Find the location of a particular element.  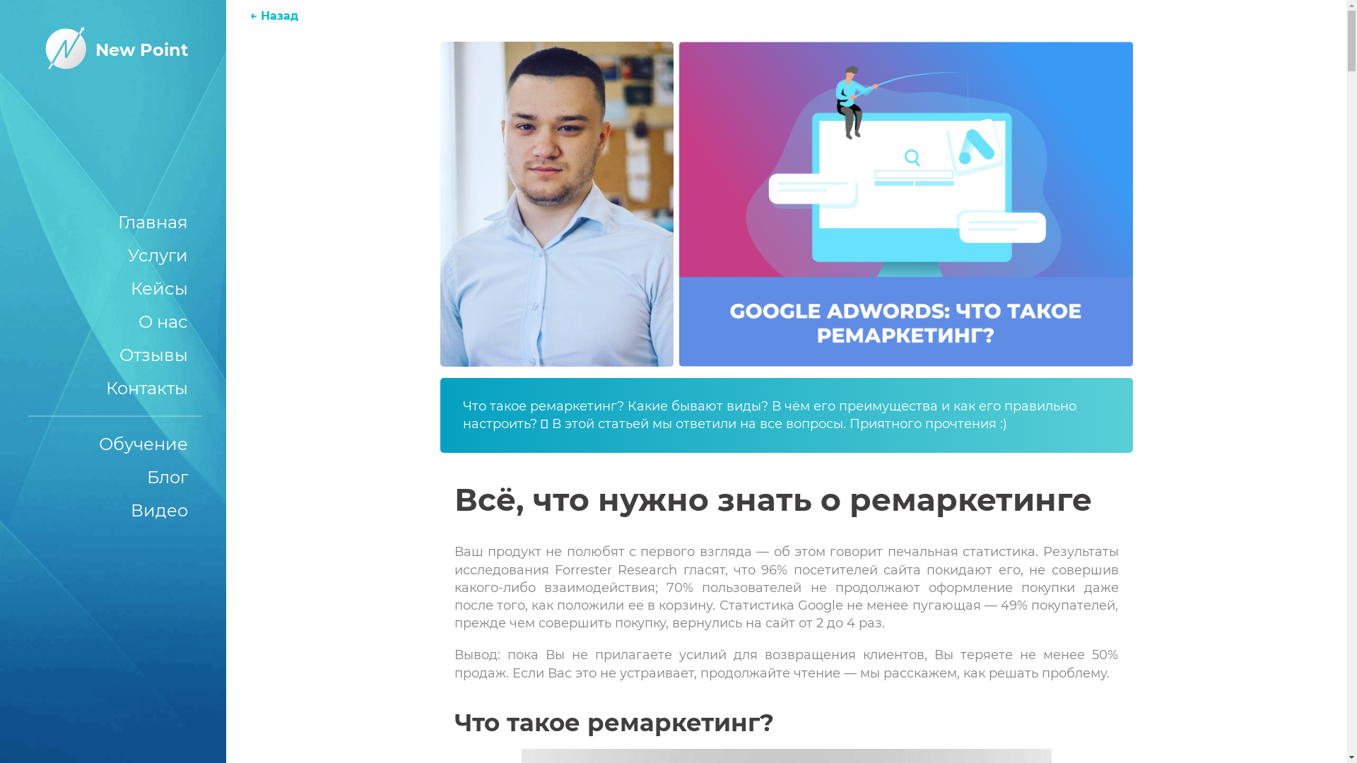

New Point is located at coordinates (113, 49).